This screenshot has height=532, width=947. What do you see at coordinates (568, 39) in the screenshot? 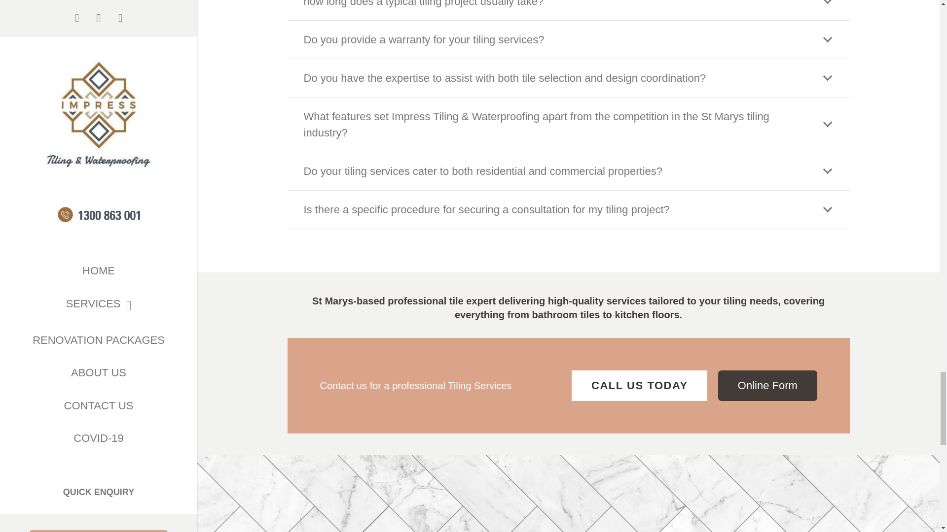
I see `Do you provide a warranty for your tiling services?` at bounding box center [568, 39].